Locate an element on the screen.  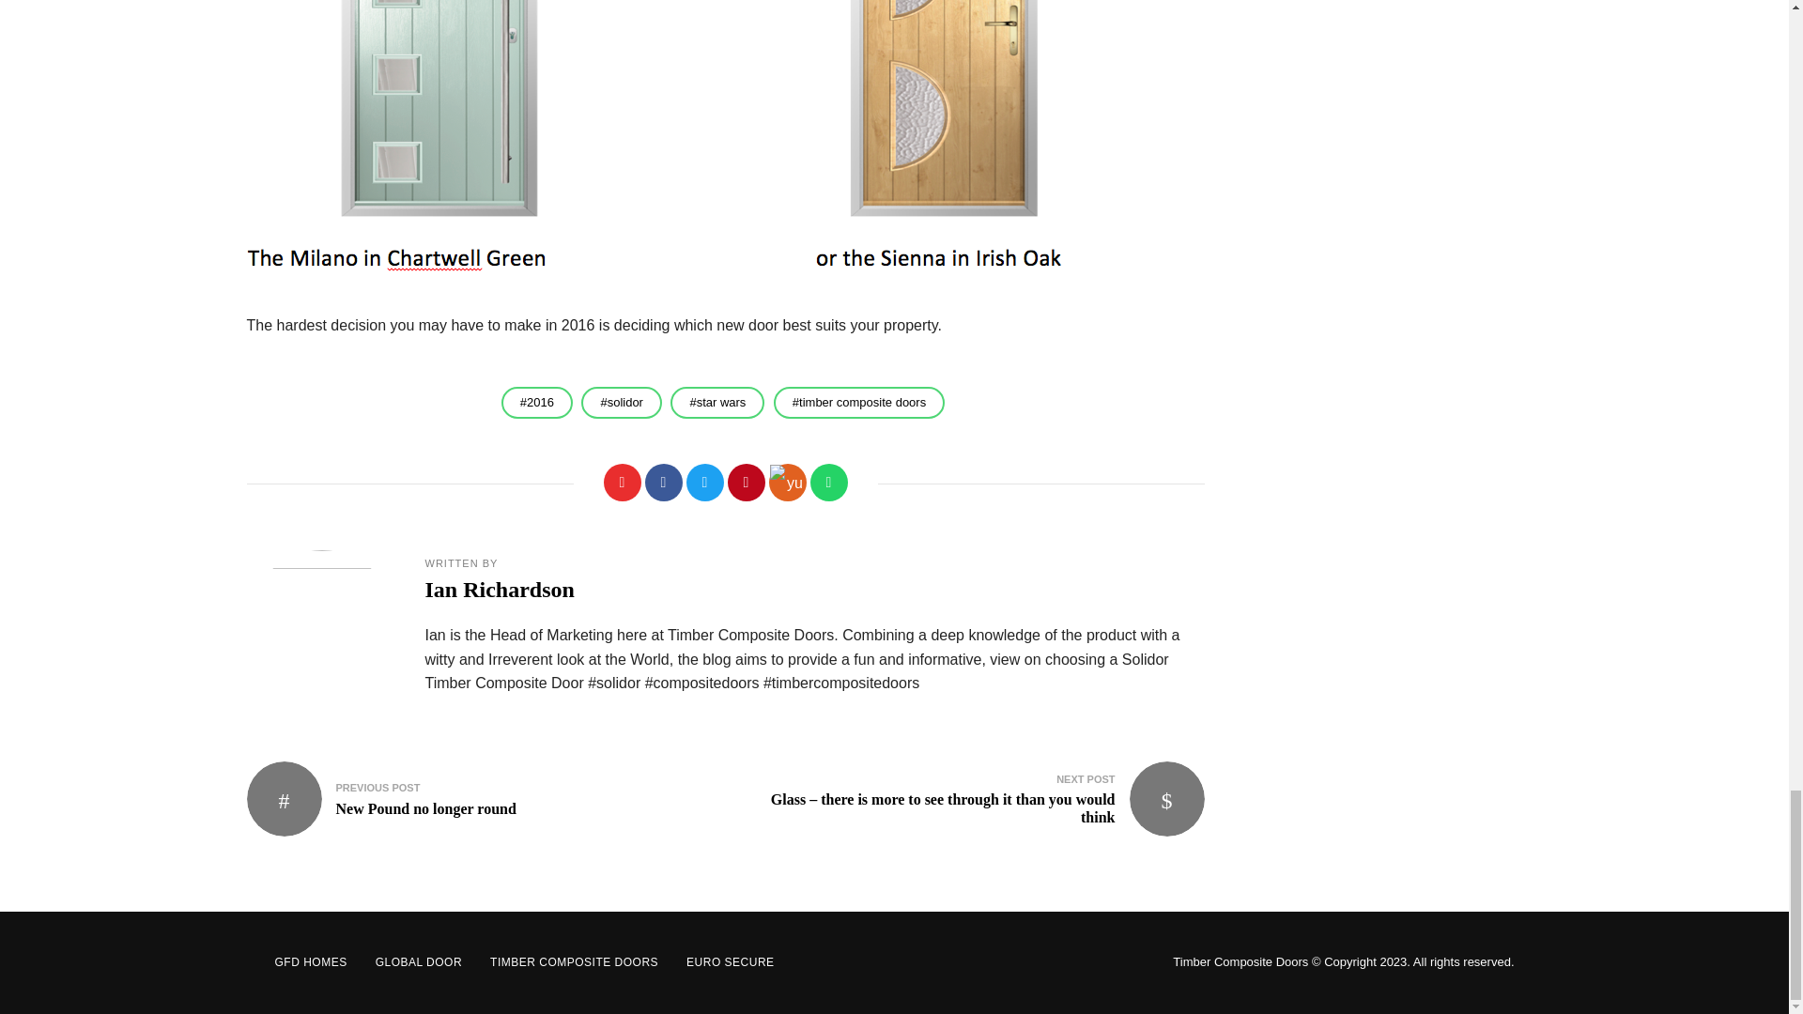
star wars is located at coordinates (717, 402).